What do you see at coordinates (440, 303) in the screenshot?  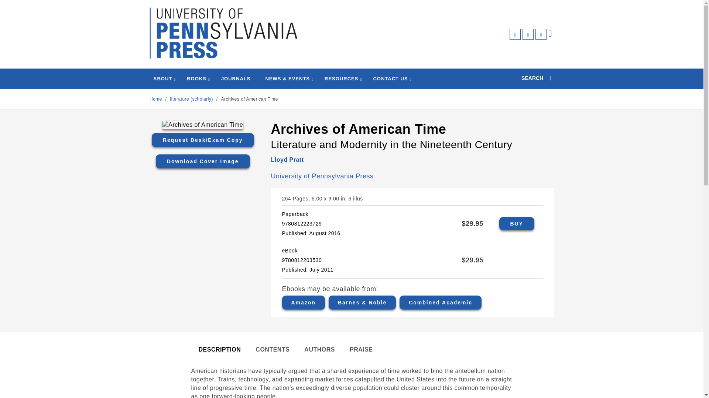 I see `Combined Academic` at bounding box center [440, 303].